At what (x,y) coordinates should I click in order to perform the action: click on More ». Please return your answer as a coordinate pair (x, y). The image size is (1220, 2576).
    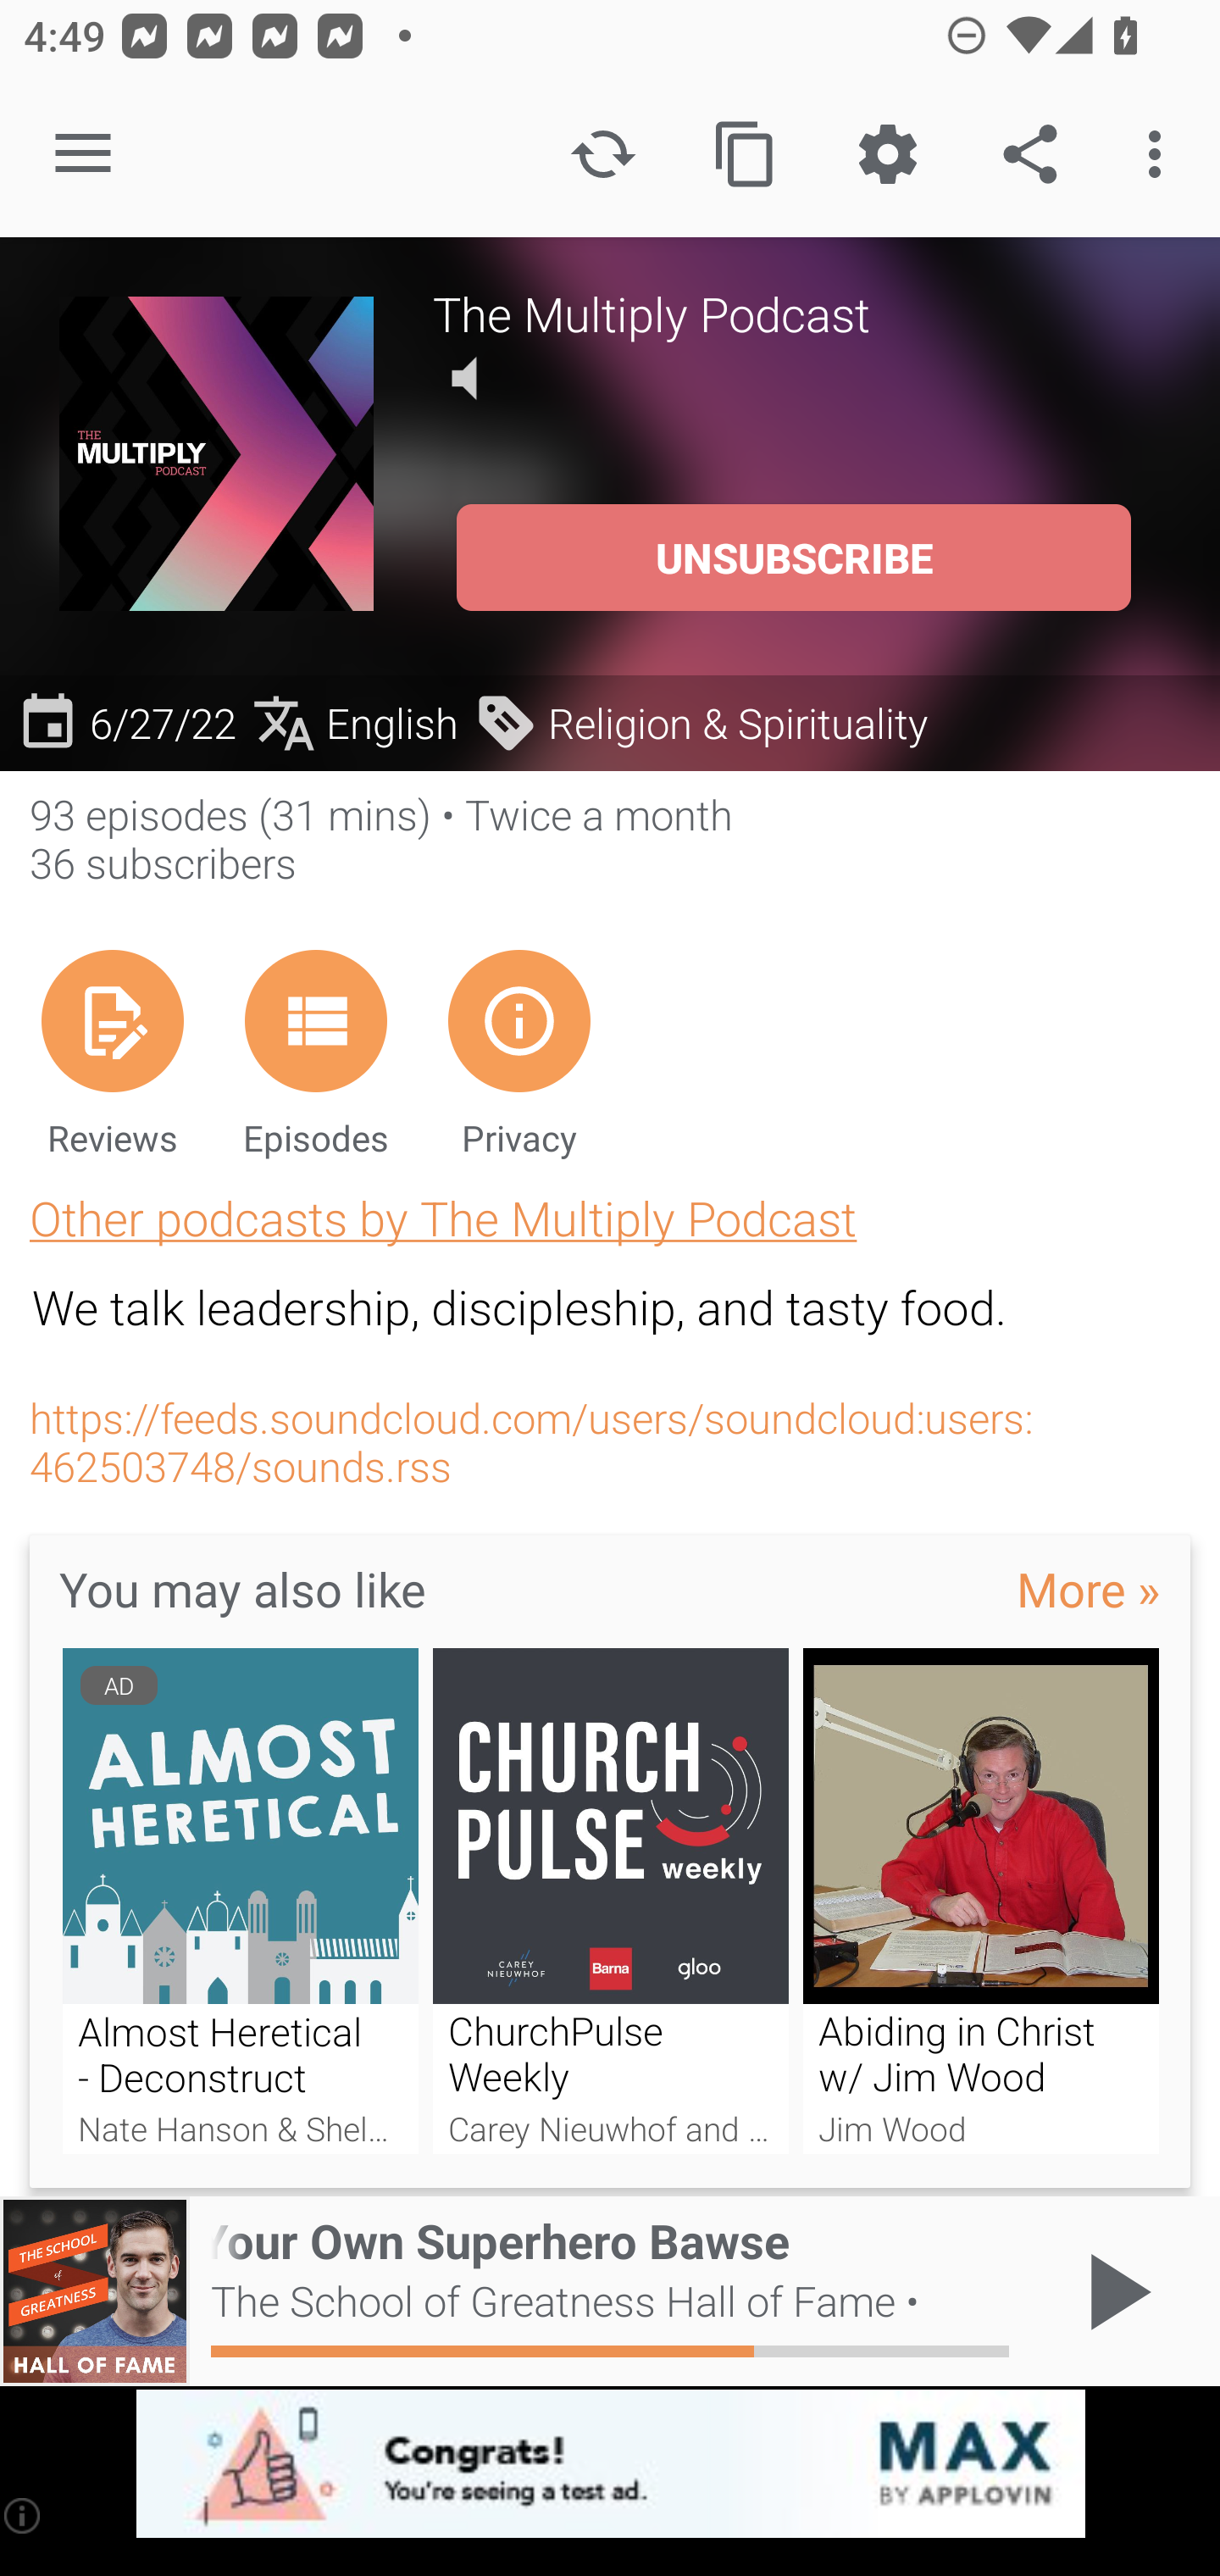
    Looking at the image, I should click on (1088, 1588).